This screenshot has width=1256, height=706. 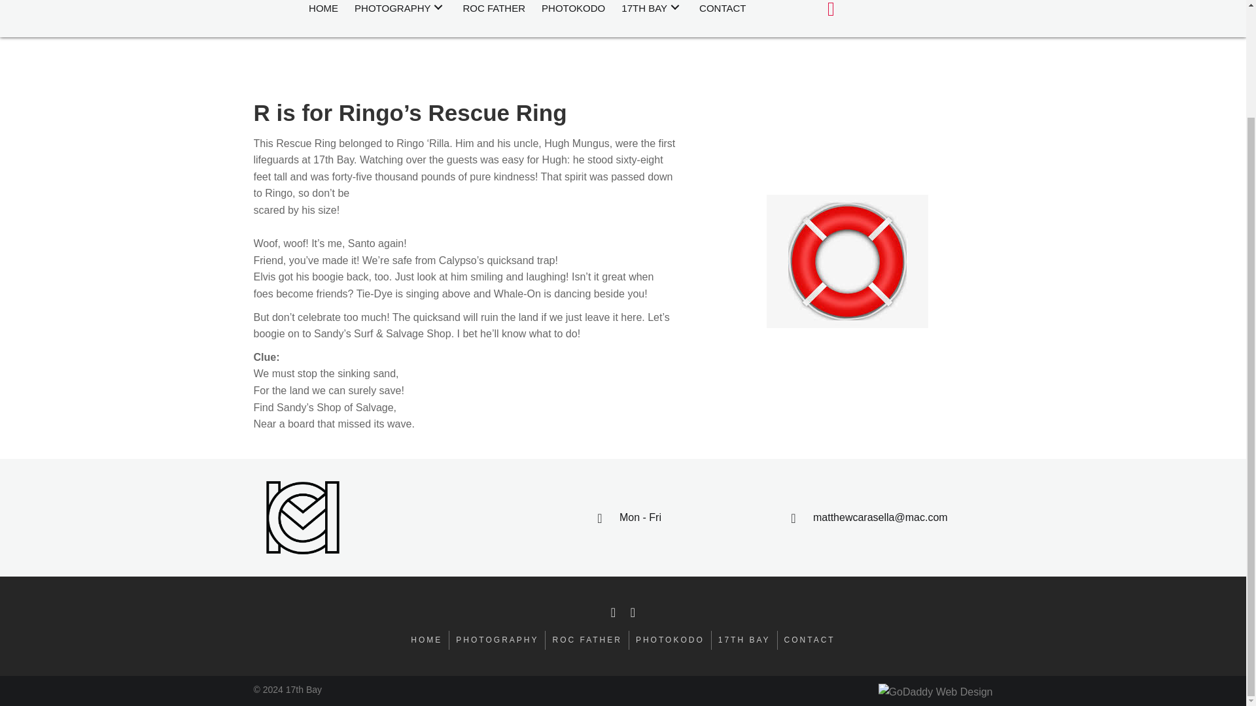 What do you see at coordinates (573, 9) in the screenshot?
I see `PHOTOKODO` at bounding box center [573, 9].